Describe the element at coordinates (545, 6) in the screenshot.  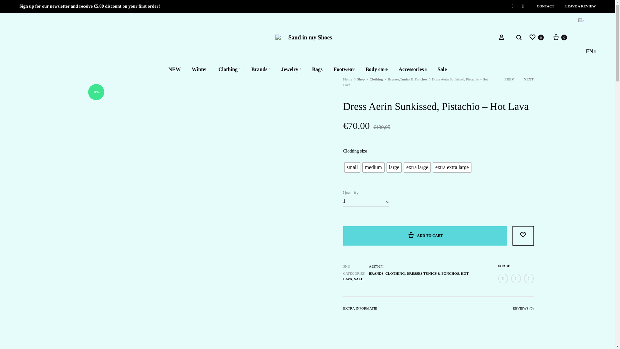
I see `CONTACT` at that location.